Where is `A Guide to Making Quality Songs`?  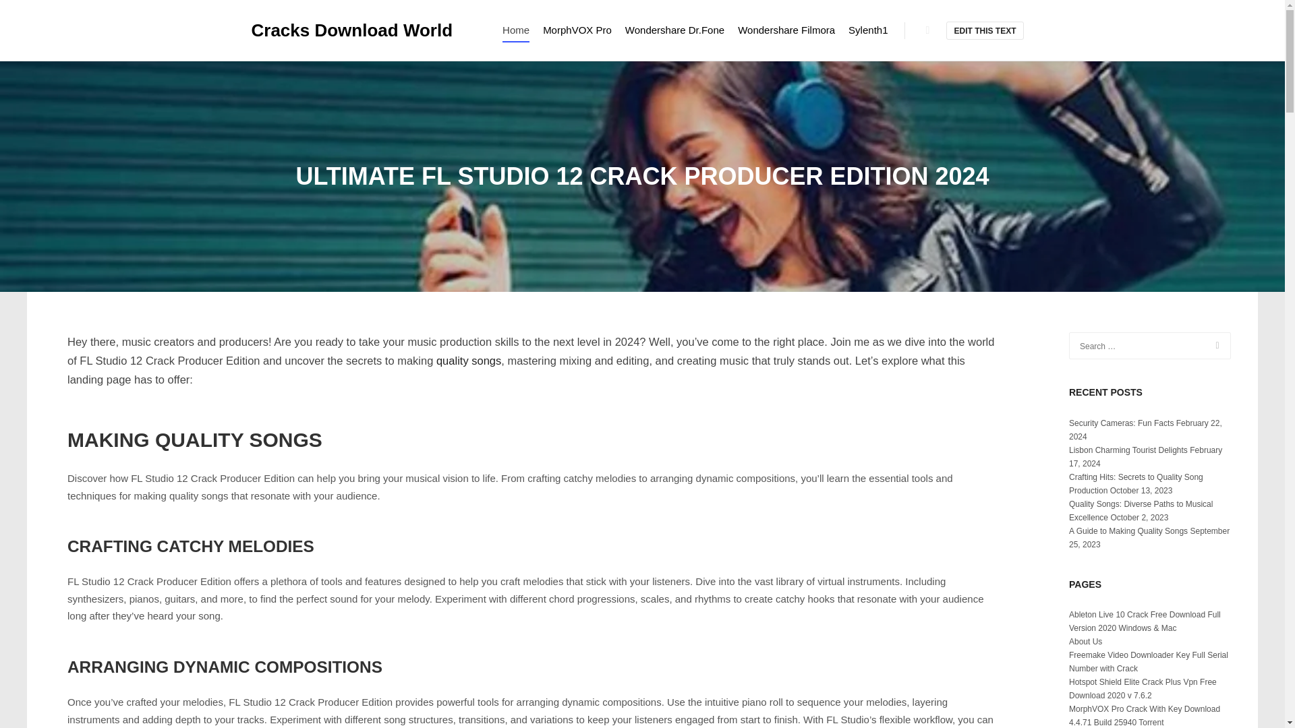 A Guide to Making Quality Songs is located at coordinates (1128, 530).